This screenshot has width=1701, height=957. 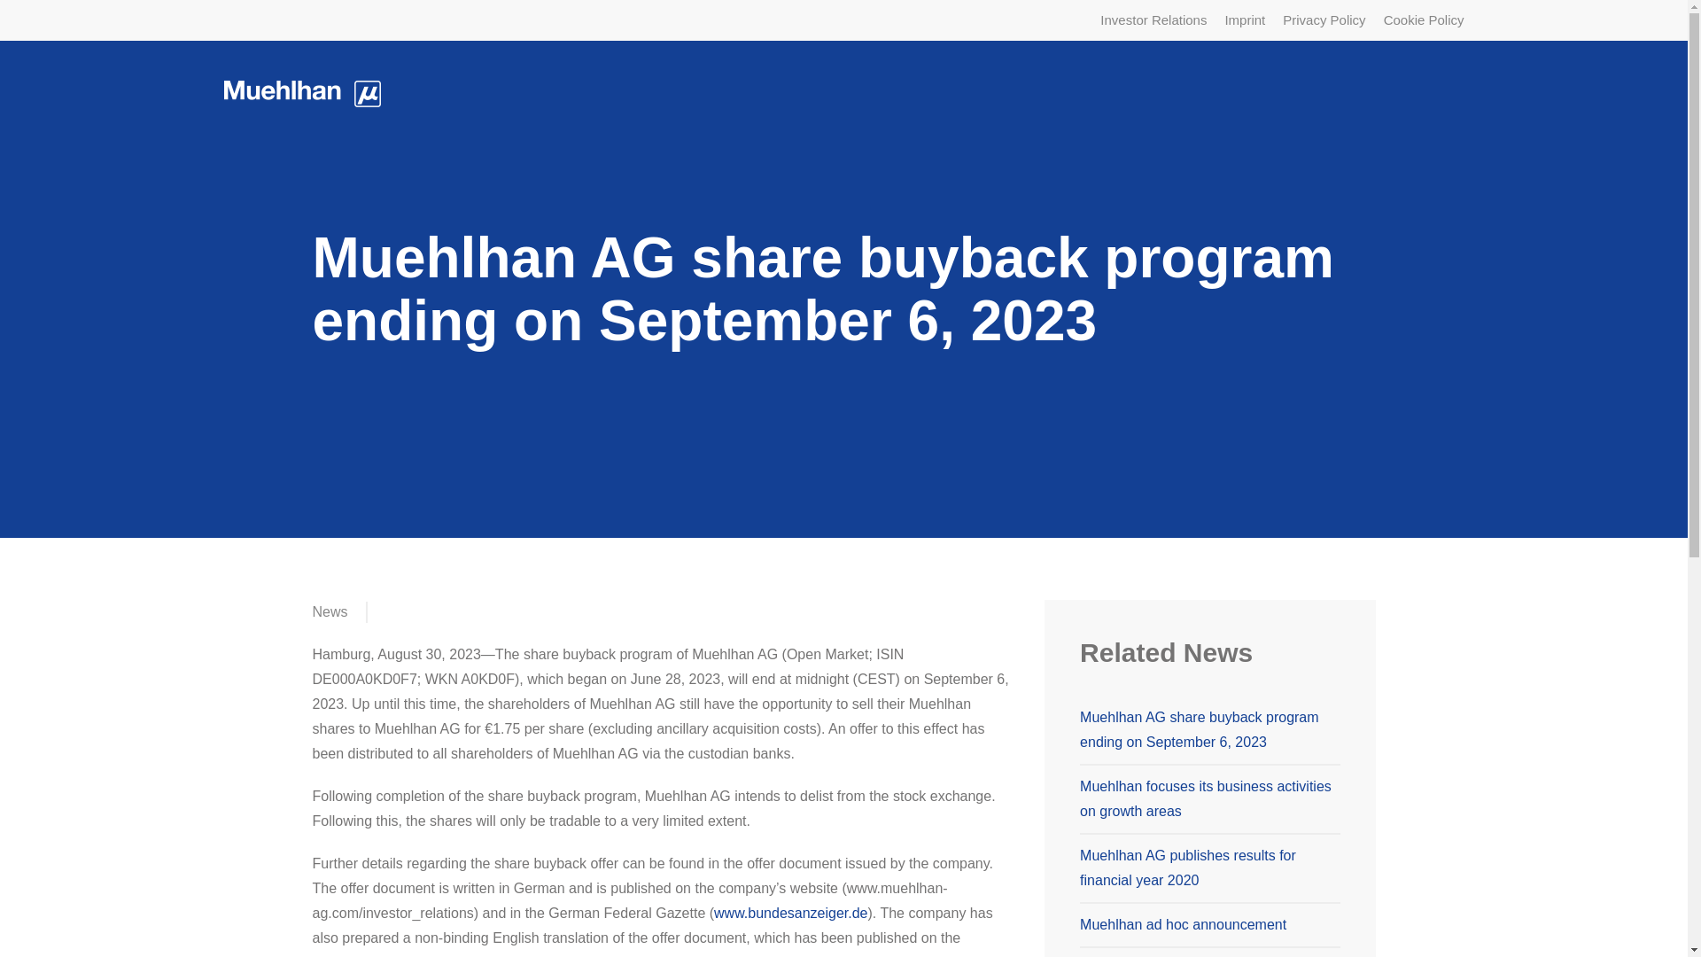 I want to click on Cookie Policy, so click(x=1425, y=19).